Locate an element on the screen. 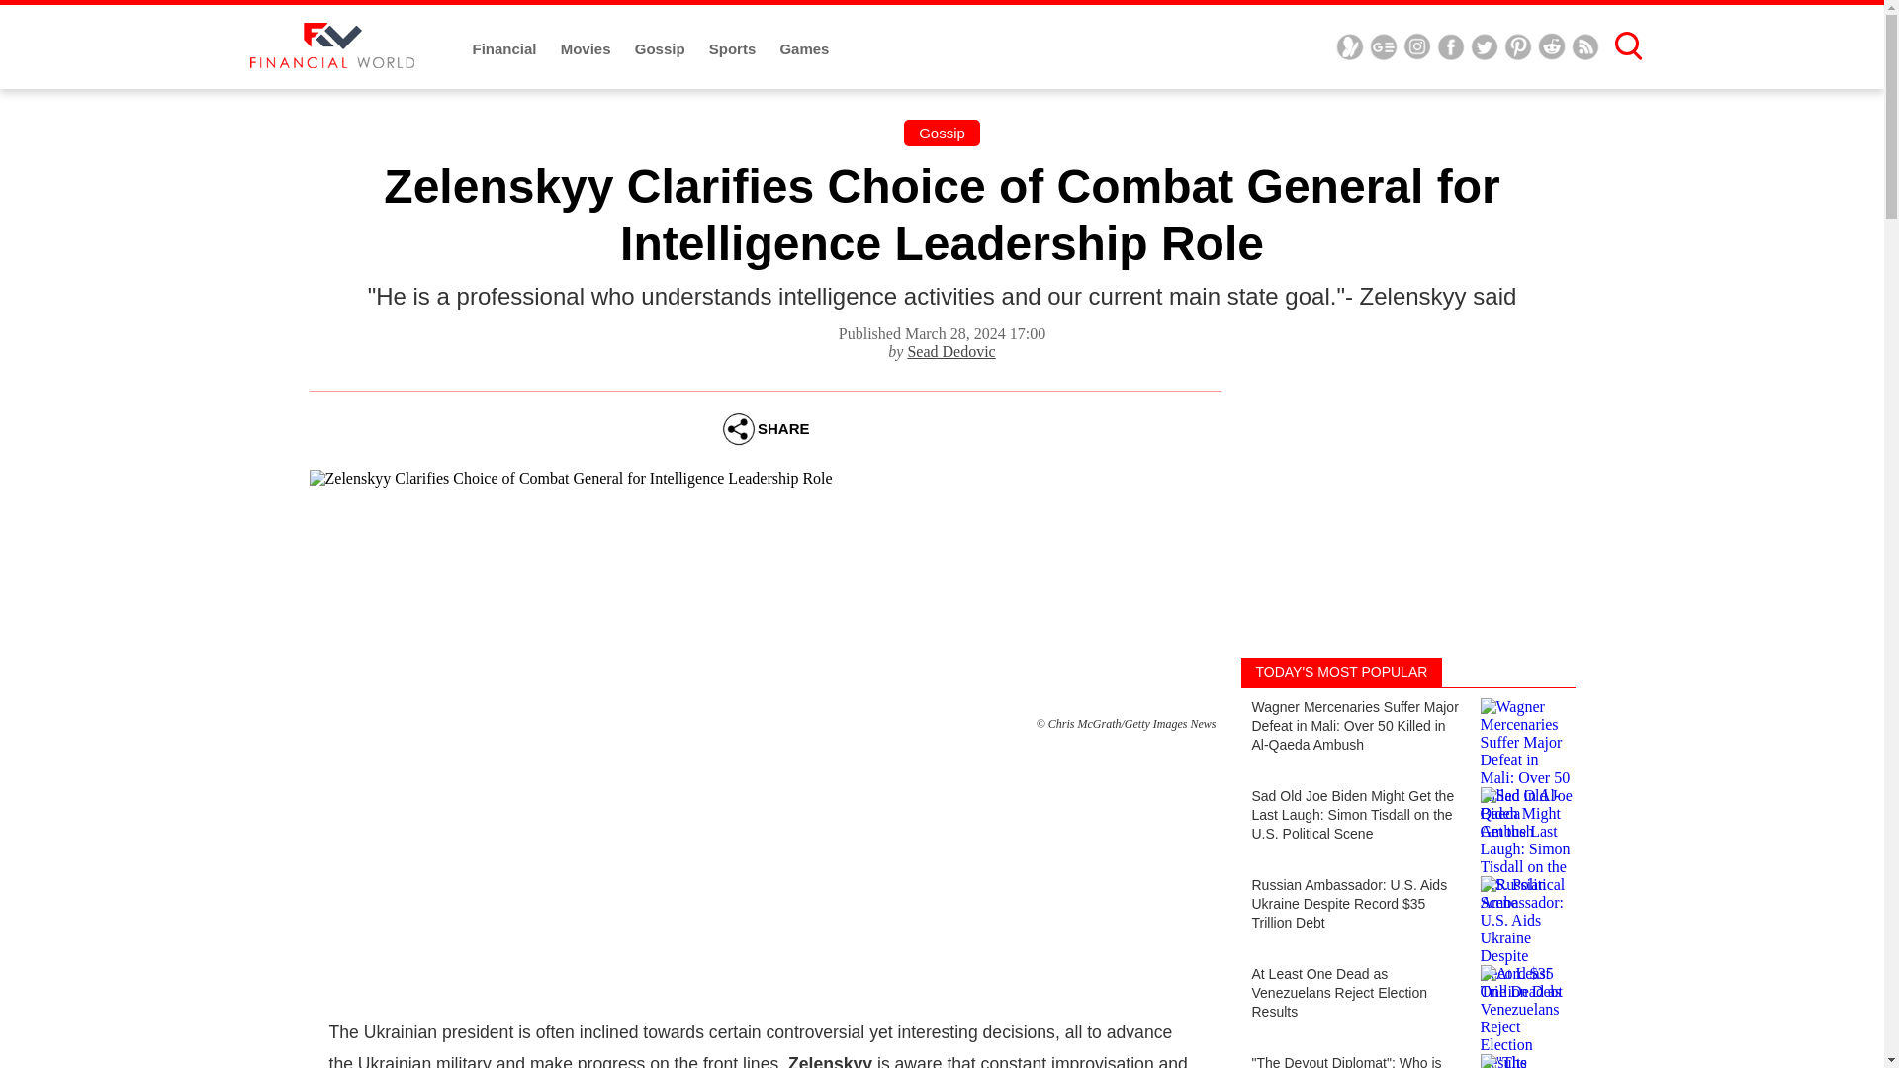 The width and height of the screenshot is (1899, 1068). Gossip is located at coordinates (661, 49).